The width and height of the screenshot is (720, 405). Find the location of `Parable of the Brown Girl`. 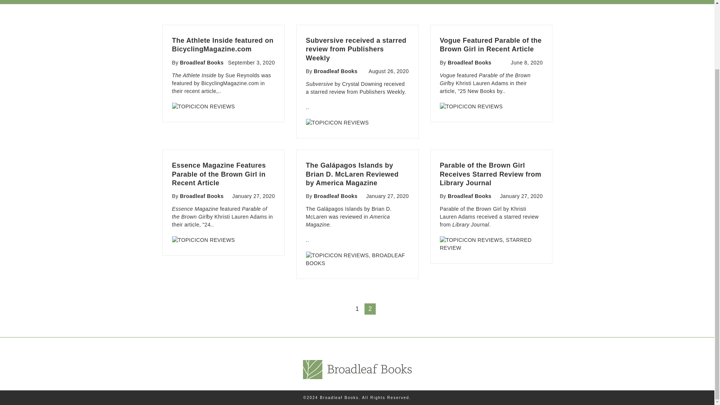

Parable of the Brown Girl is located at coordinates (219, 213).